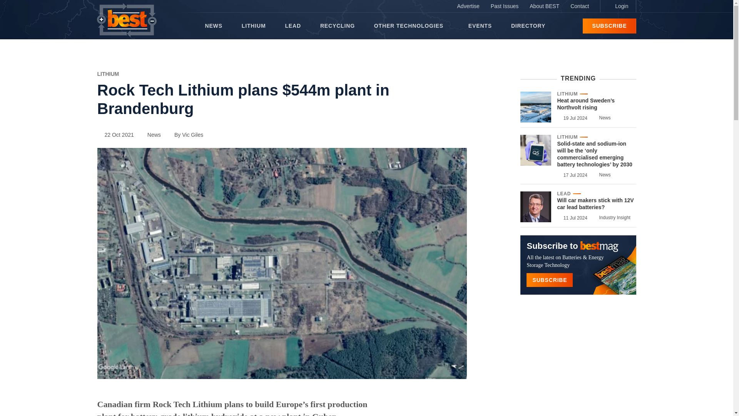 This screenshot has height=416, width=739. Describe the element at coordinates (528, 26) in the screenshot. I see `DIRECTORY` at that location.